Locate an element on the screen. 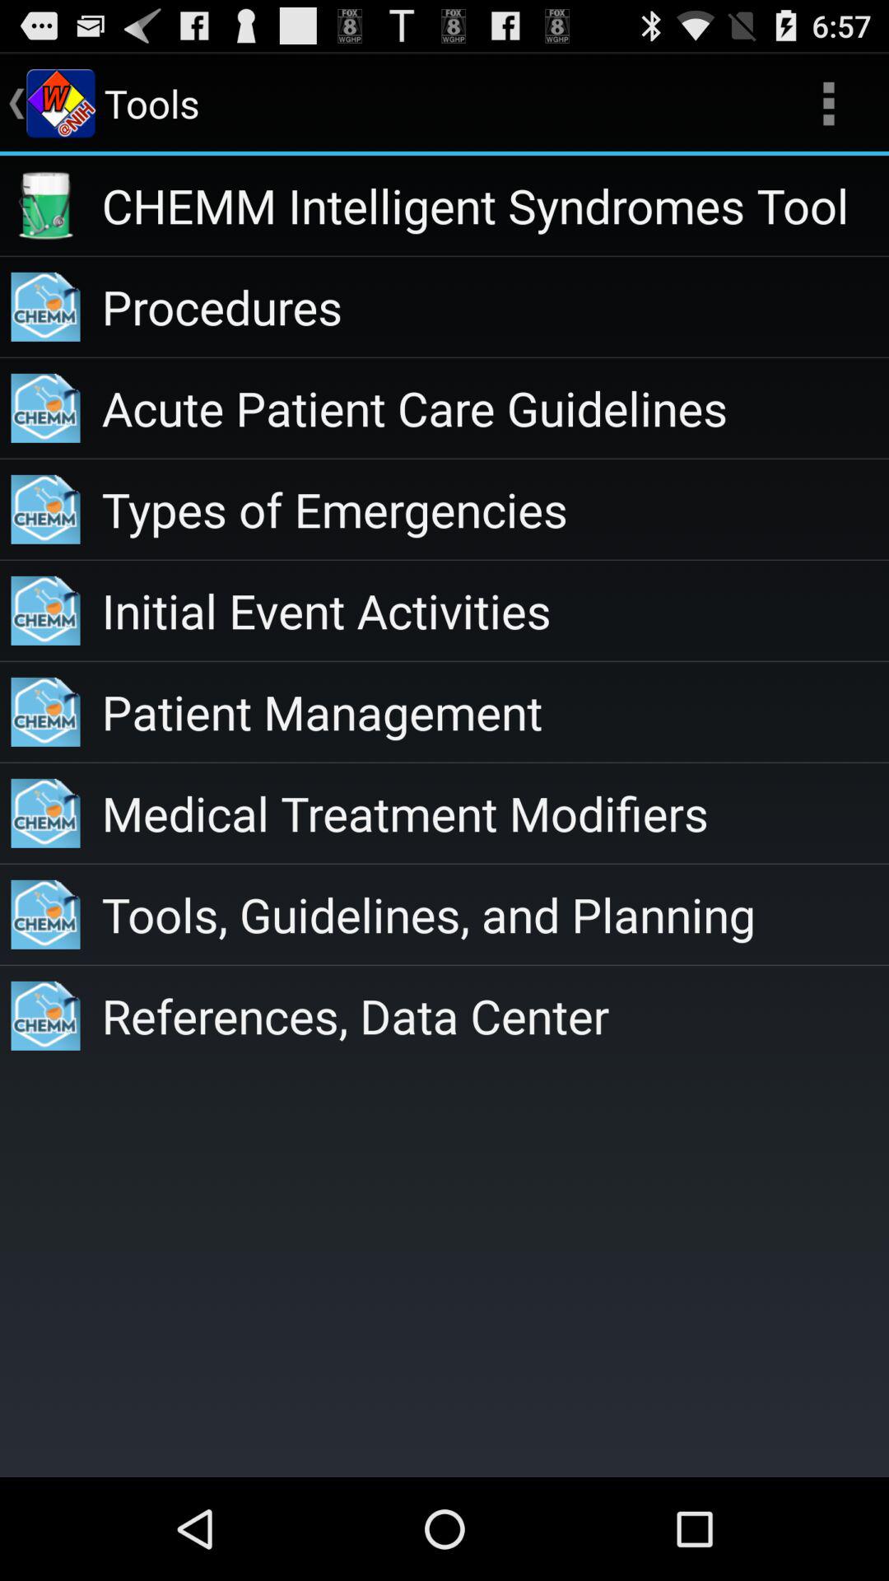 Image resolution: width=889 pixels, height=1581 pixels. scroll until the types of emergencies icon is located at coordinates (496, 509).